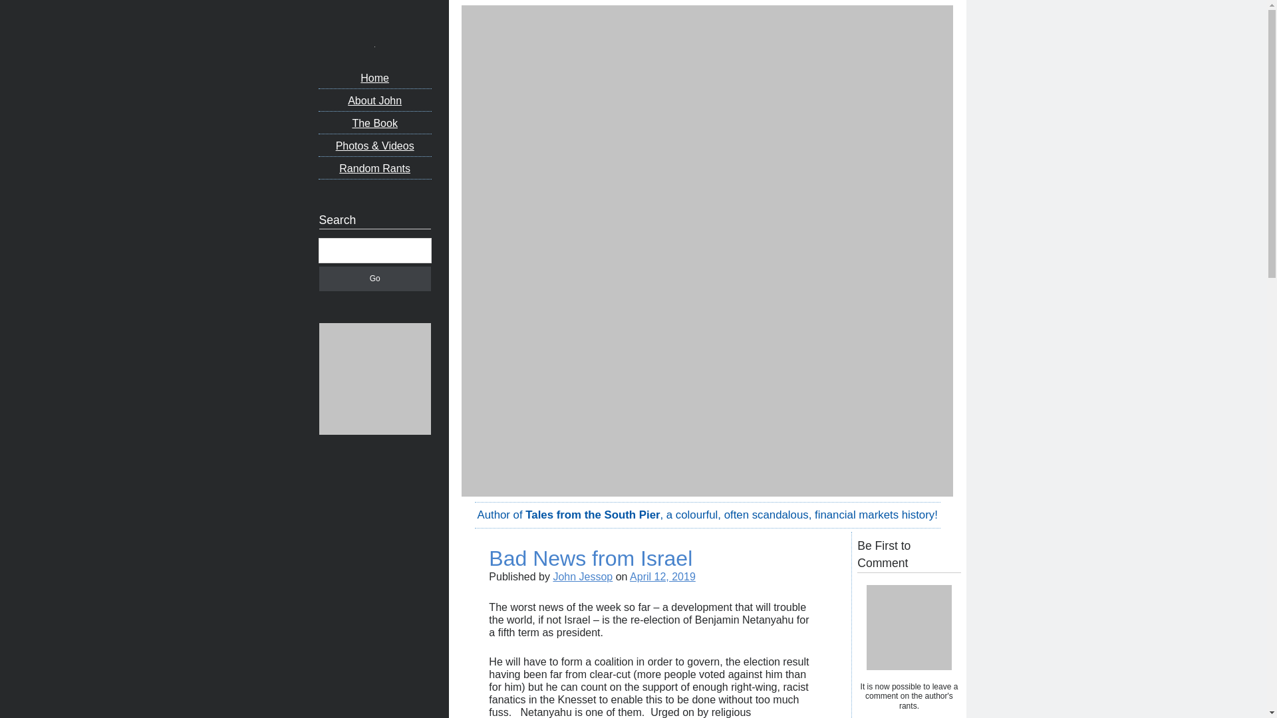 The height and width of the screenshot is (718, 1277). What do you see at coordinates (375, 250) in the screenshot?
I see `Search for:` at bounding box center [375, 250].